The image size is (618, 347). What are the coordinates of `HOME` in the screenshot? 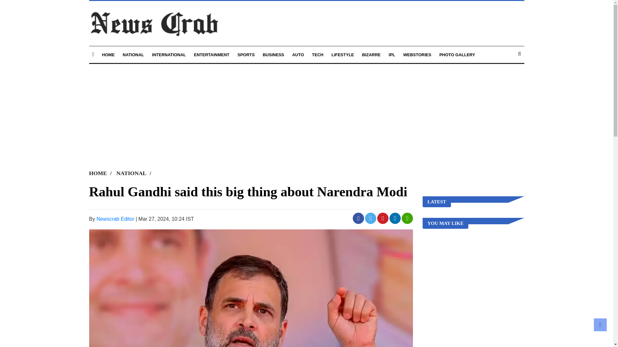 It's located at (102, 173).